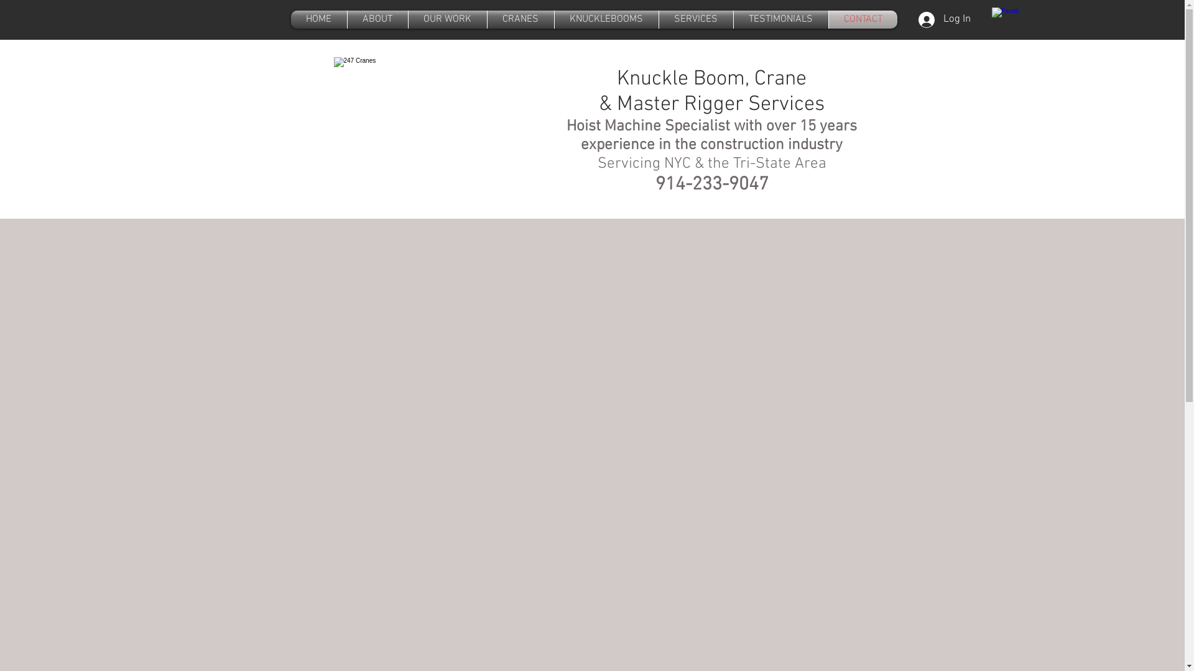  Describe the element at coordinates (377, 20) in the screenshot. I see `ABOUT` at that location.